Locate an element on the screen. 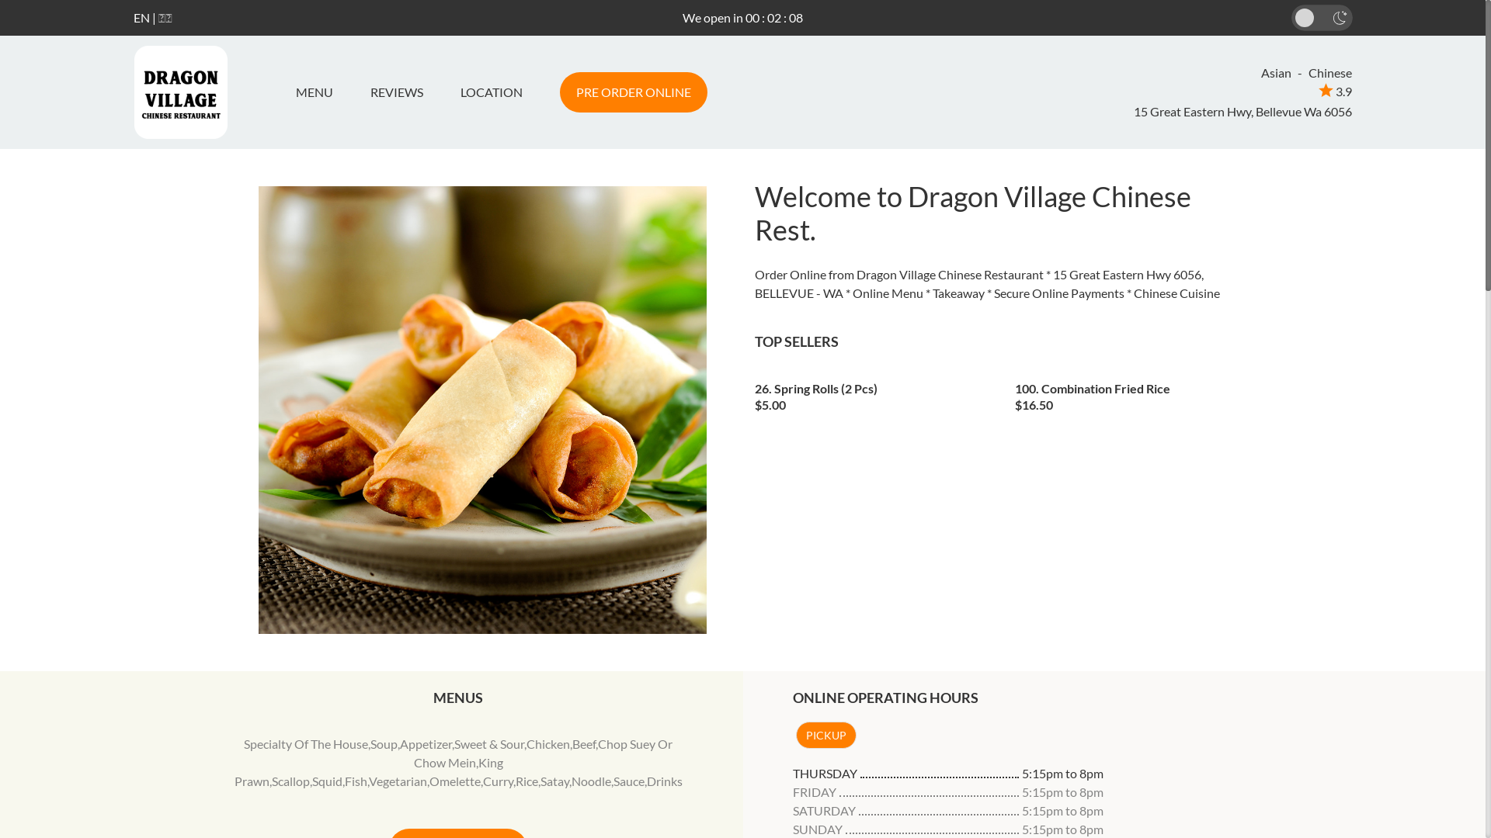 Image resolution: width=1491 pixels, height=838 pixels. REVIEWS is located at coordinates (396, 92).